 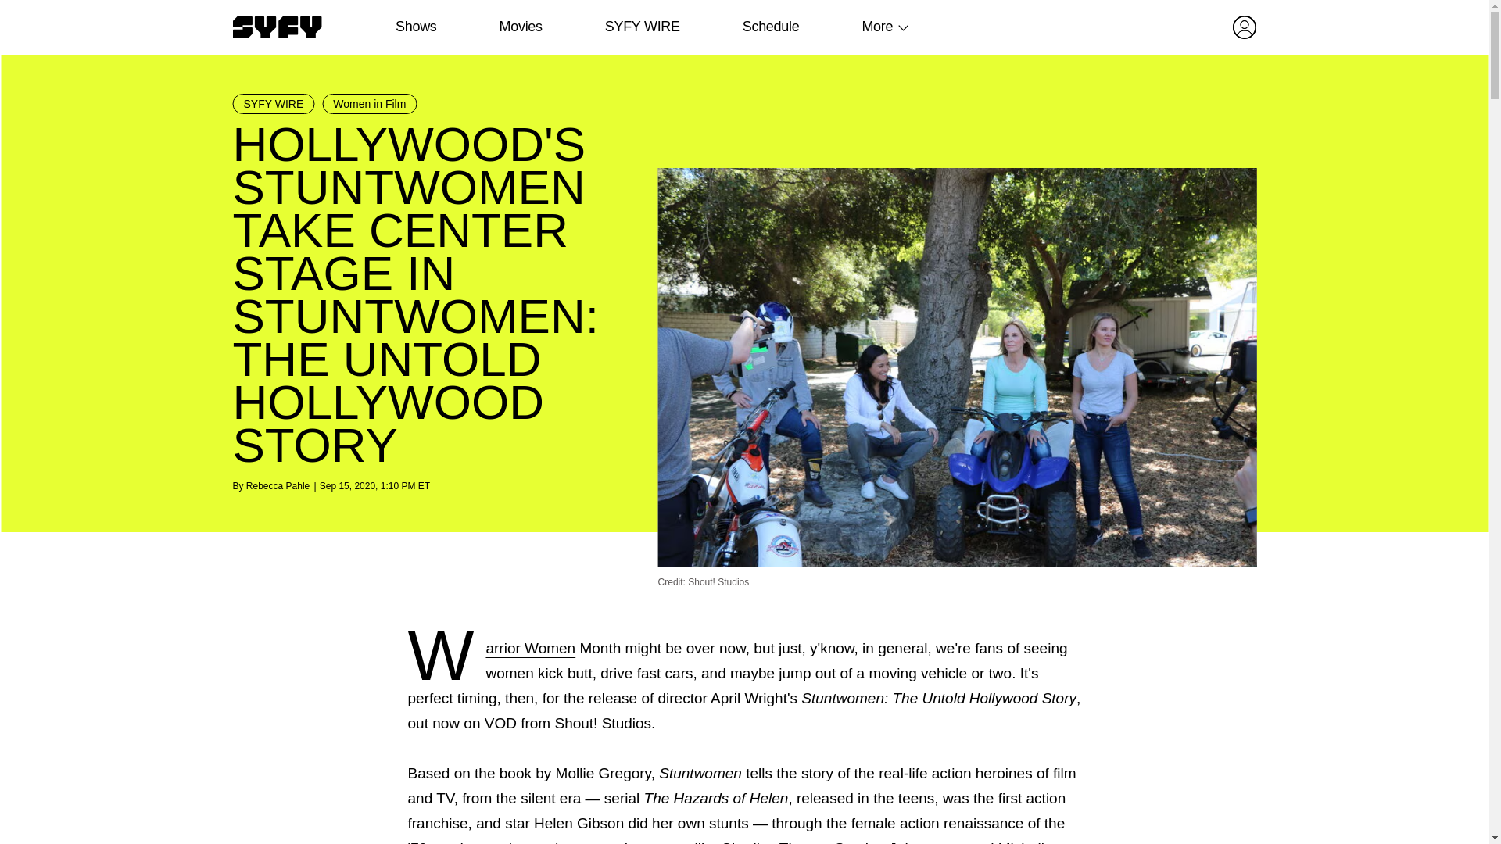 I want to click on Movies, so click(x=520, y=27).